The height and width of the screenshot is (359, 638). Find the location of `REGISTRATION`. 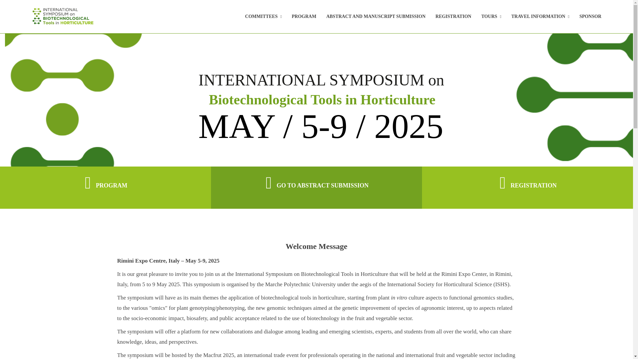

REGISTRATION is located at coordinates (453, 17).